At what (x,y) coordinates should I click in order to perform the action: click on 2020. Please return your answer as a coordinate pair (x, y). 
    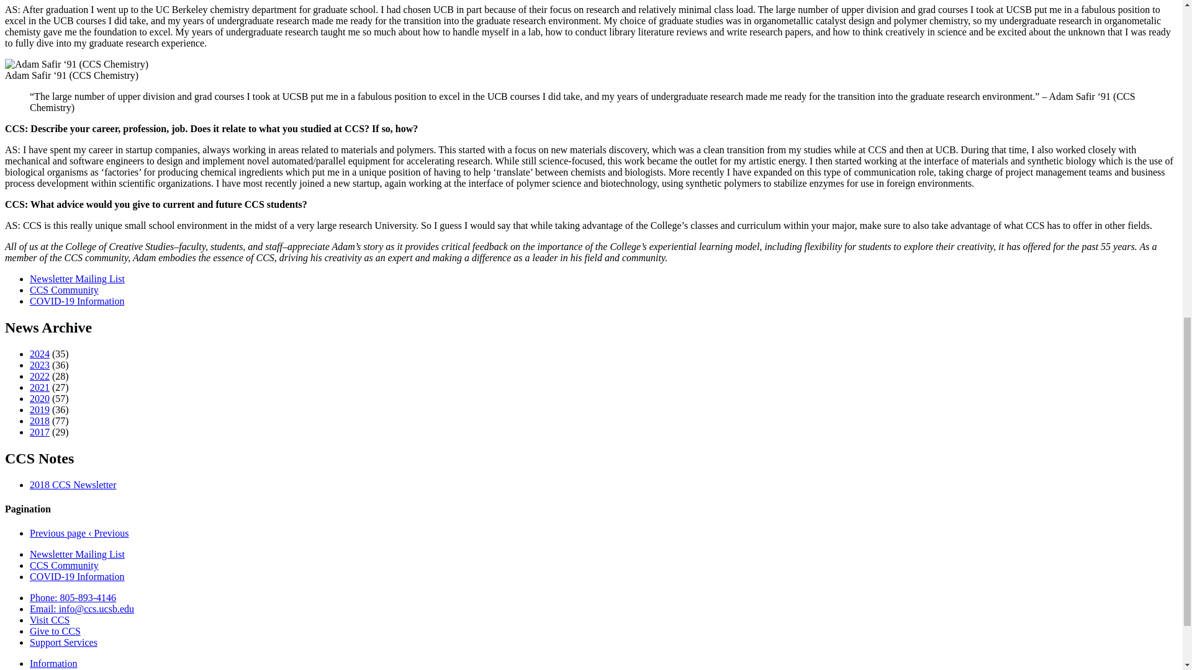
    Looking at the image, I should click on (40, 398).